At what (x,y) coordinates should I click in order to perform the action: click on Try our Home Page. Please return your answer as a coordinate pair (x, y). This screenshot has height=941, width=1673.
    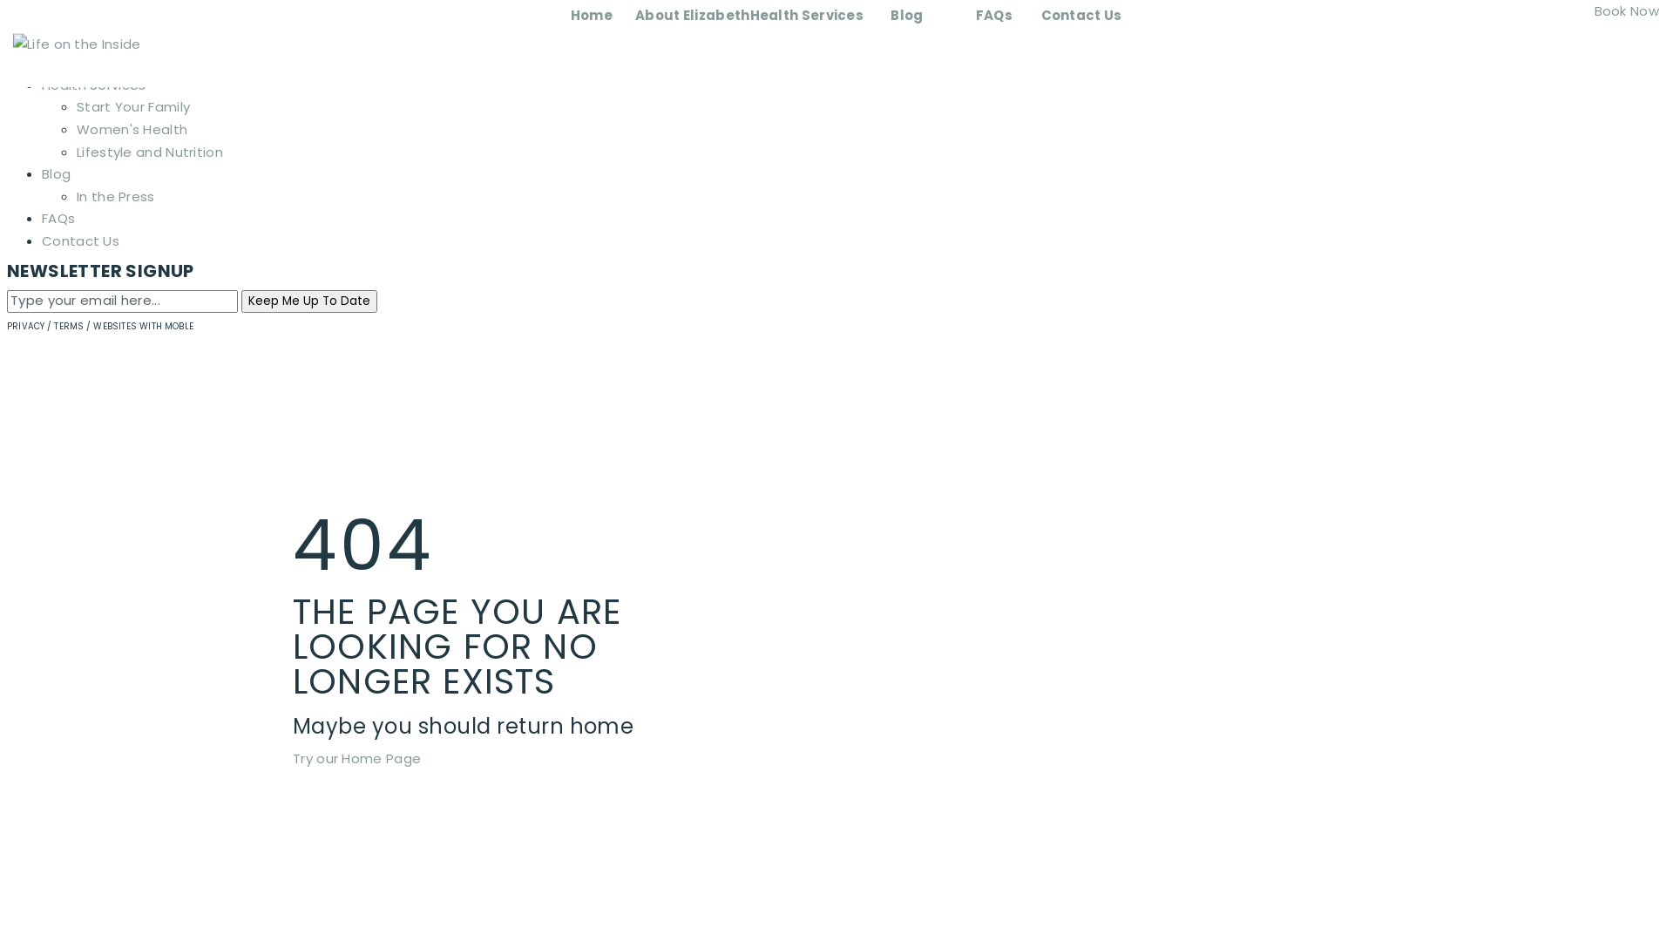
    Looking at the image, I should click on (357, 758).